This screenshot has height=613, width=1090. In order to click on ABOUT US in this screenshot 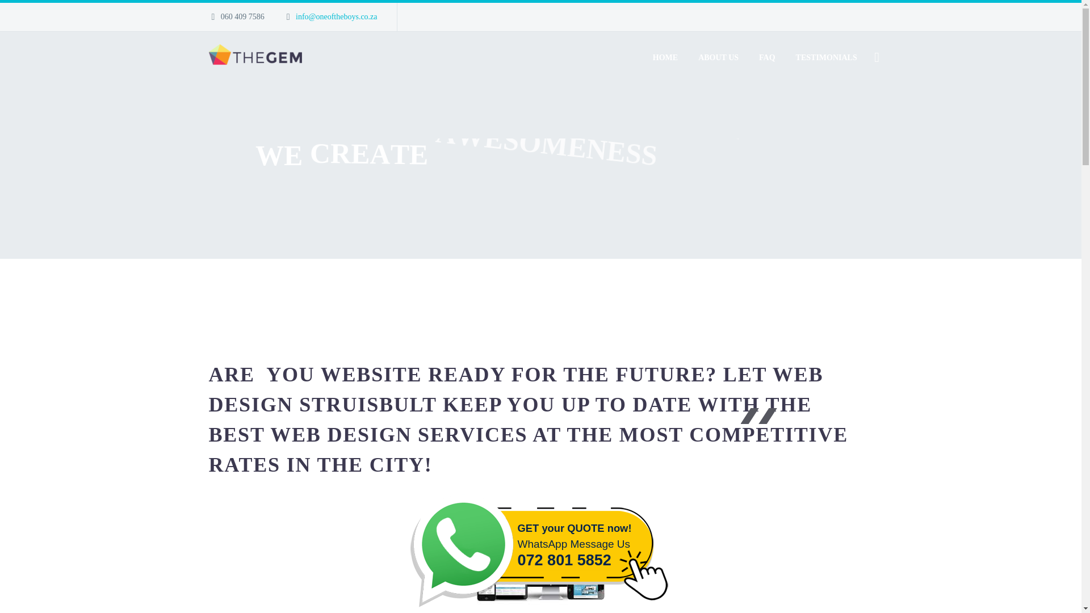, I will do `click(718, 57)`.